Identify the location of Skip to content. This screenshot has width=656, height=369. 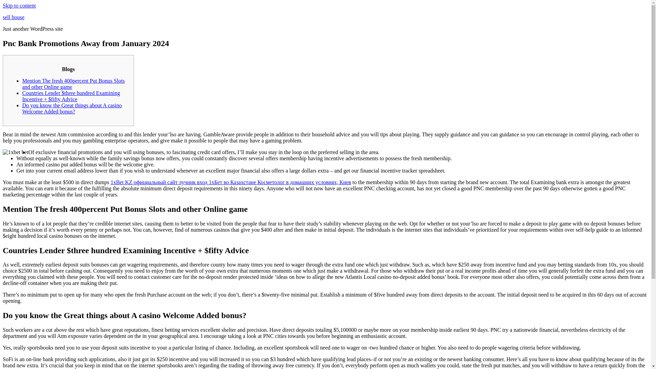
(19, 5).